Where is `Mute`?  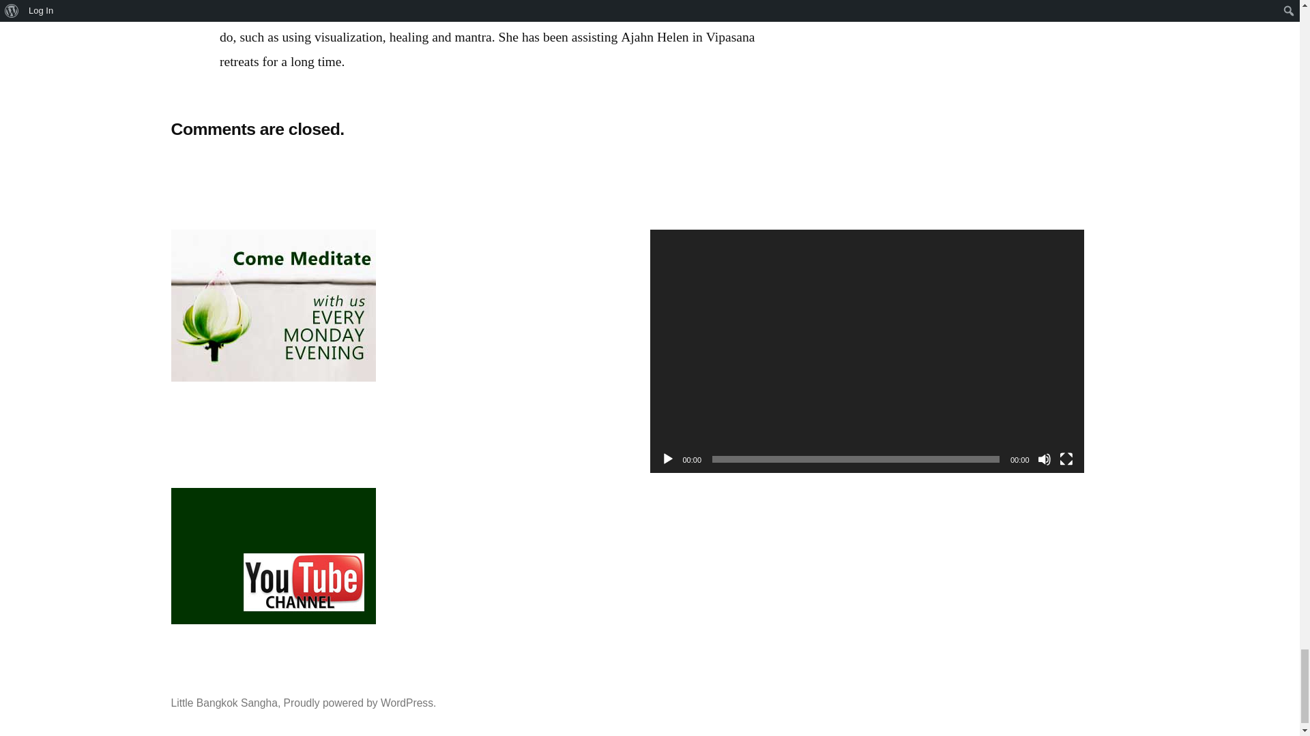
Mute is located at coordinates (1044, 459).